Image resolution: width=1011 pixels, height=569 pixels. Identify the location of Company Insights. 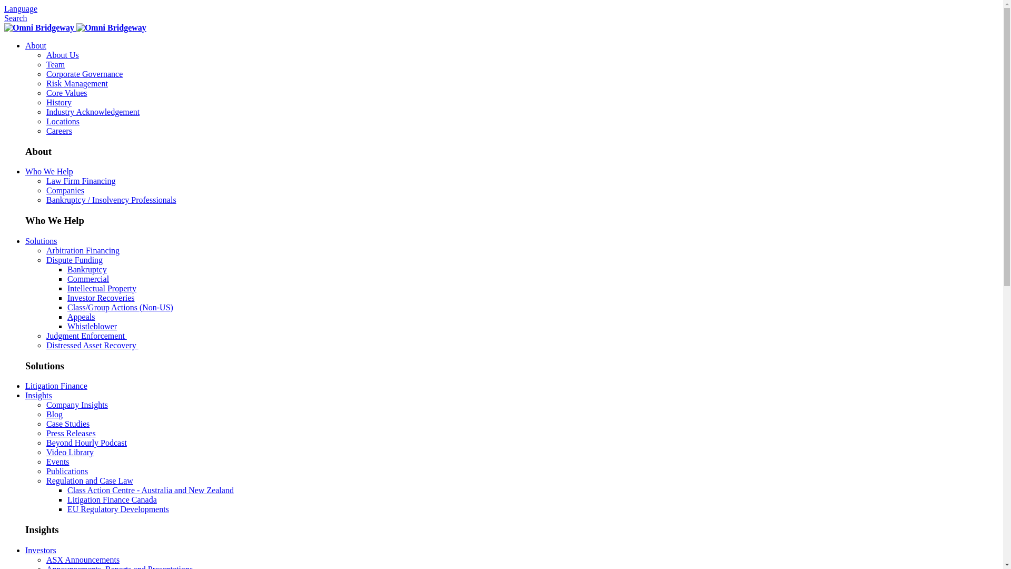
(77, 405).